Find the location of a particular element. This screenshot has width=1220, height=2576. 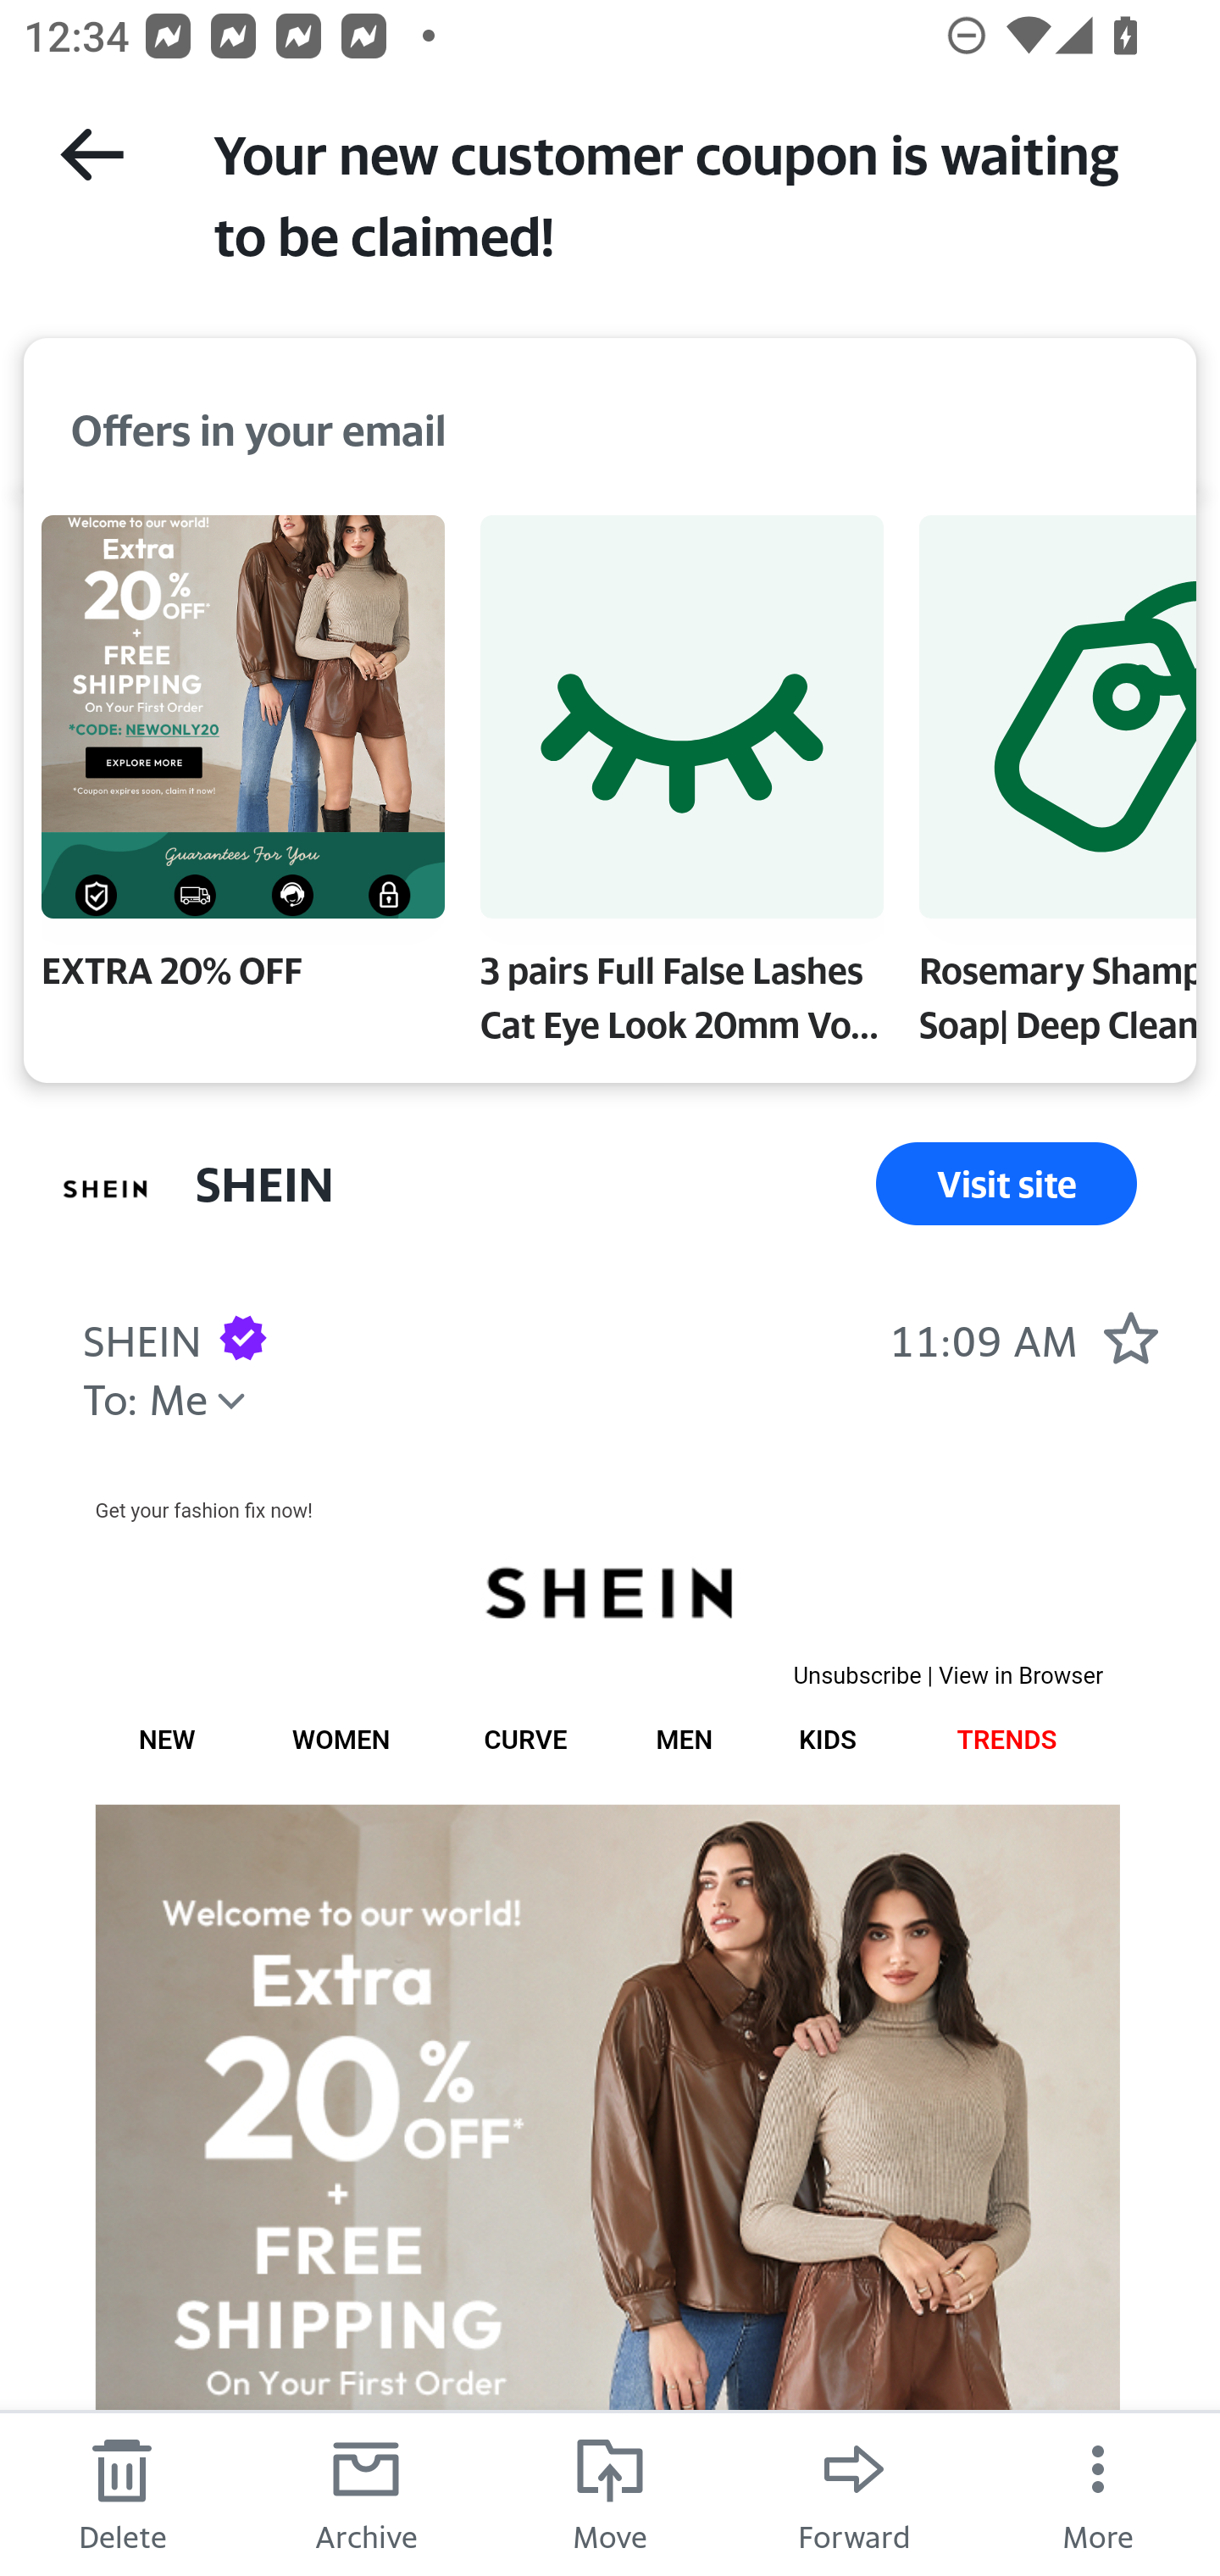

Archive is located at coordinates (366, 2493).